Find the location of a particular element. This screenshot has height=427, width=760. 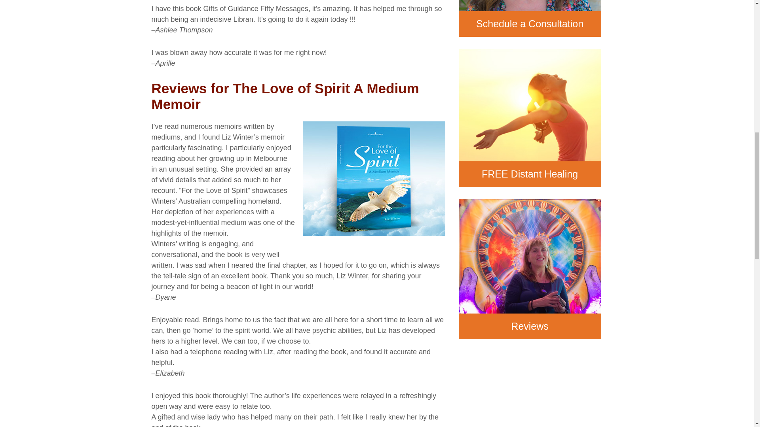

FREE Distant Healing is located at coordinates (530, 118).